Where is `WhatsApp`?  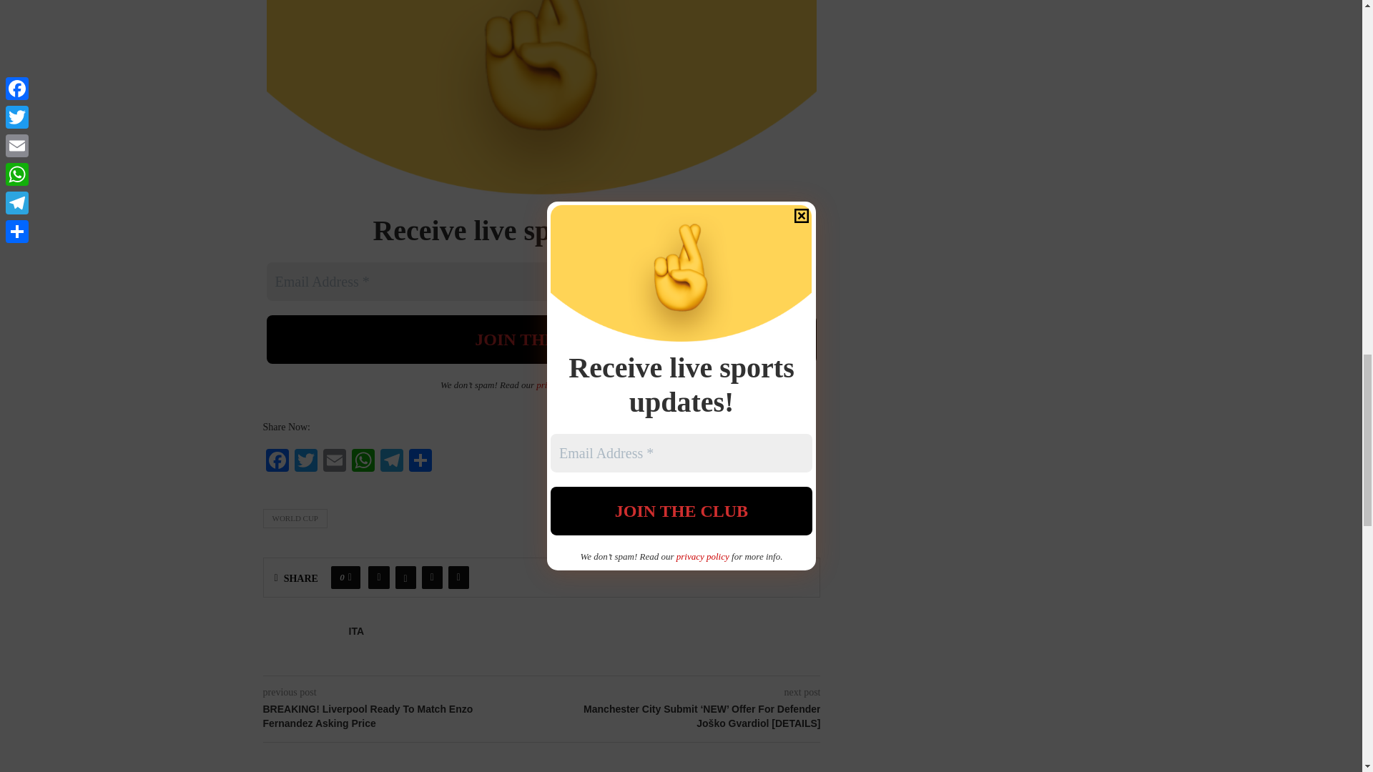
WhatsApp is located at coordinates (363, 462).